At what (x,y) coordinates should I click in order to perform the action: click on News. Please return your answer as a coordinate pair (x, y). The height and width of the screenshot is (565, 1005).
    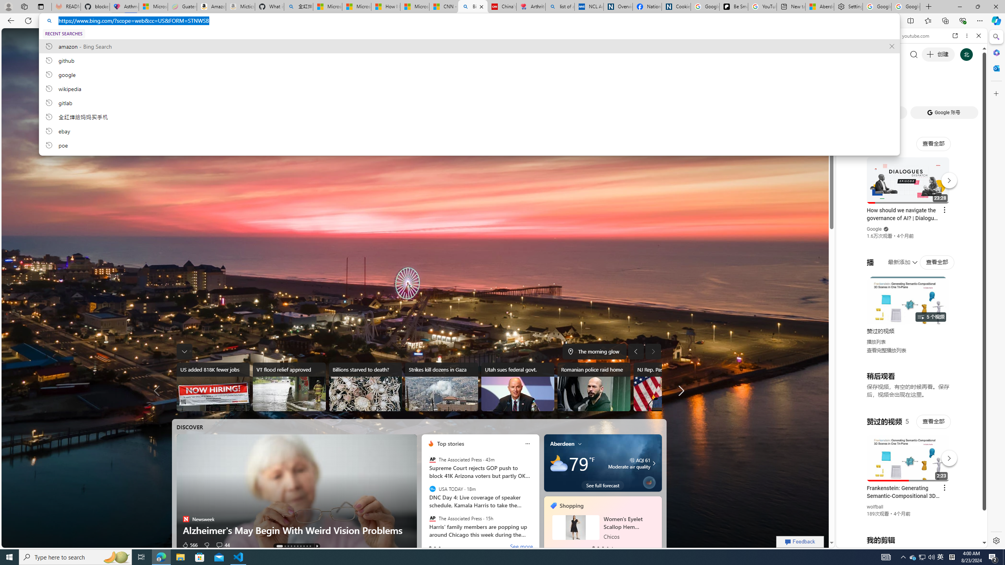
    Looking at the image, I should click on (341, 37).